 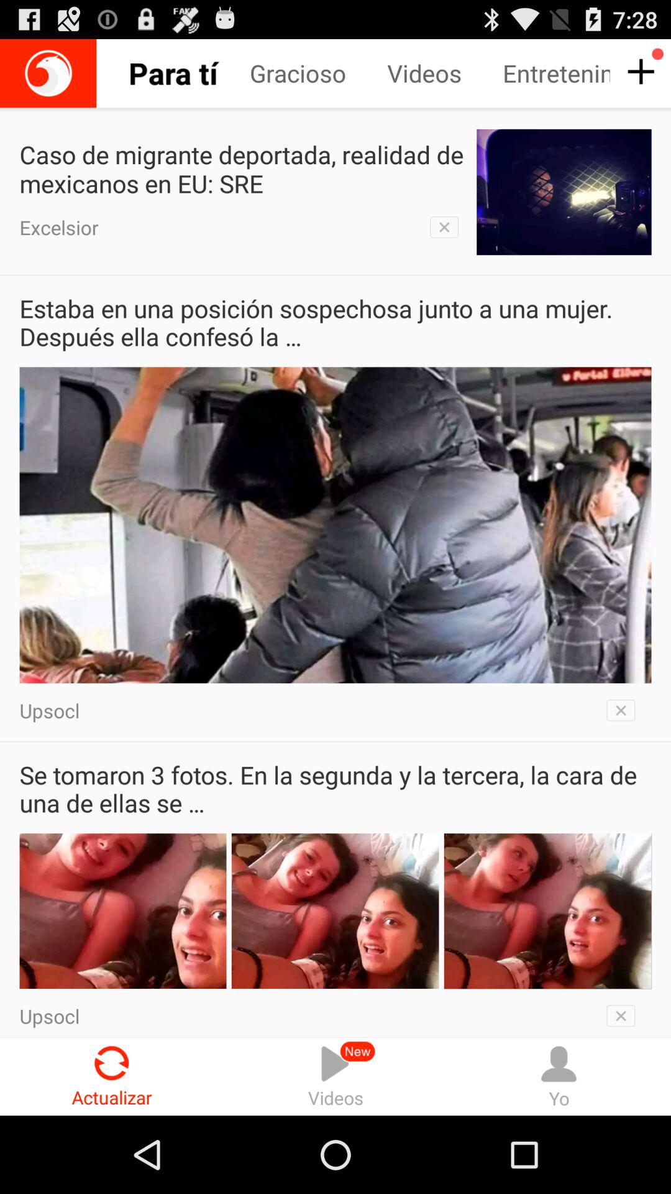 What do you see at coordinates (318, 73) in the screenshot?
I see `launch the item to the left of the videos app` at bounding box center [318, 73].